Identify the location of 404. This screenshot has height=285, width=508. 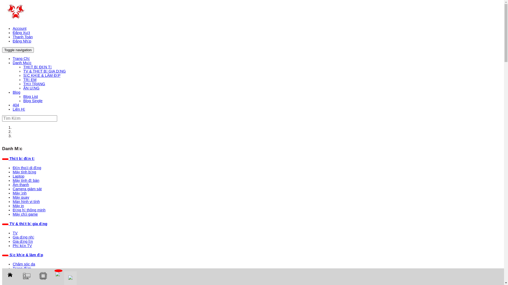
(16, 105).